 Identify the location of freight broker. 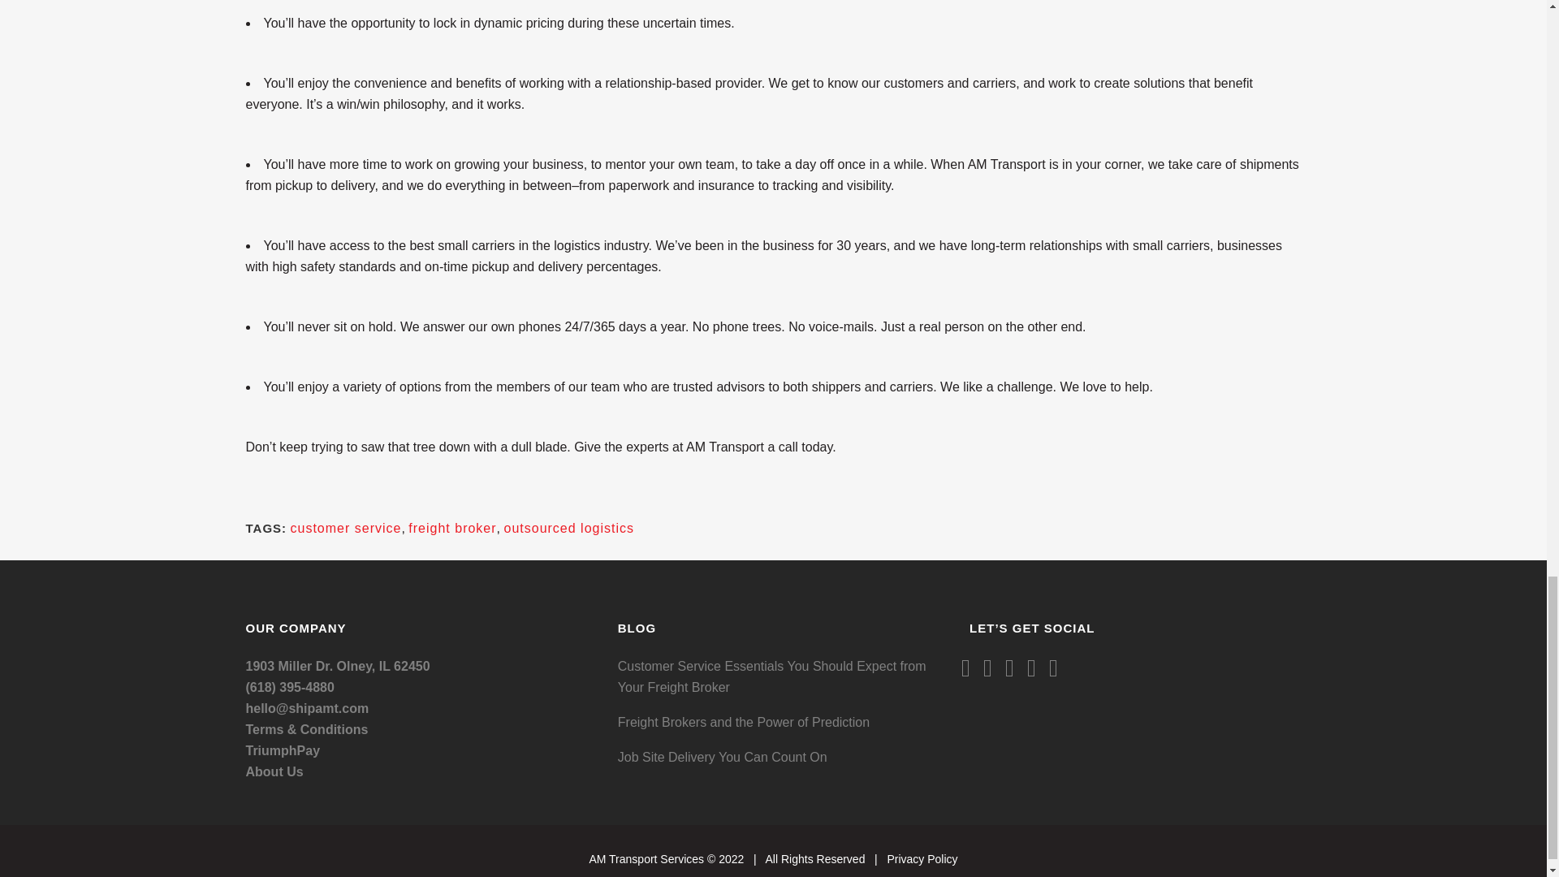
(451, 528).